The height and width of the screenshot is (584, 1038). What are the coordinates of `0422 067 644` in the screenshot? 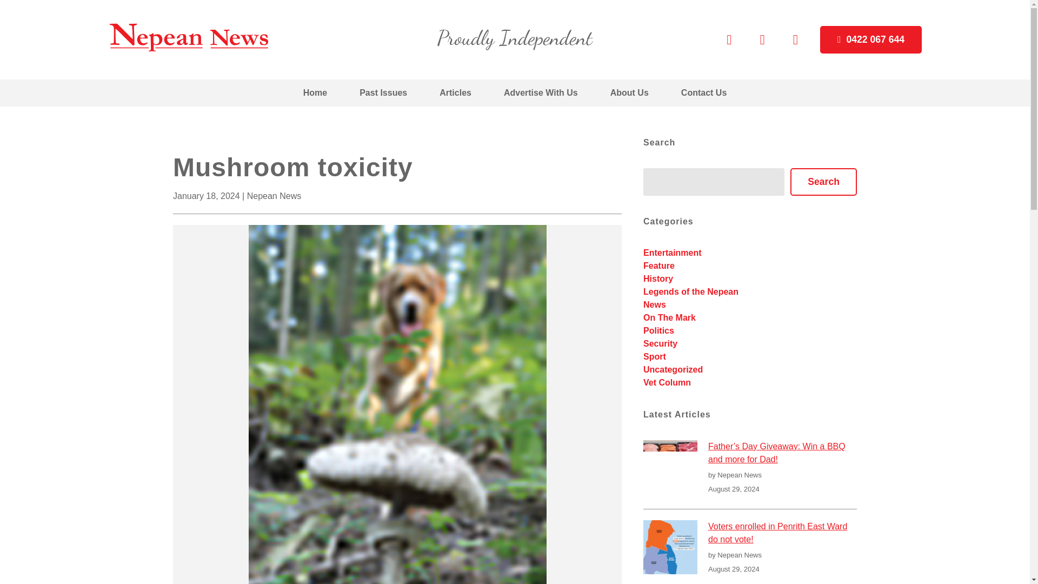 It's located at (870, 40).